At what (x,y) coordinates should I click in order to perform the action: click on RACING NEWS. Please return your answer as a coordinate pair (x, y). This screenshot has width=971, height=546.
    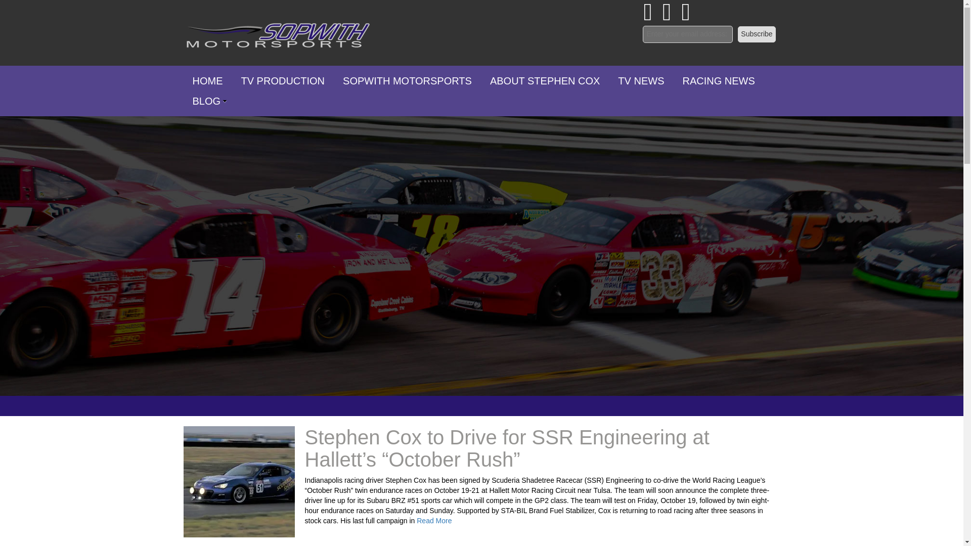
    Looking at the image, I should click on (718, 81).